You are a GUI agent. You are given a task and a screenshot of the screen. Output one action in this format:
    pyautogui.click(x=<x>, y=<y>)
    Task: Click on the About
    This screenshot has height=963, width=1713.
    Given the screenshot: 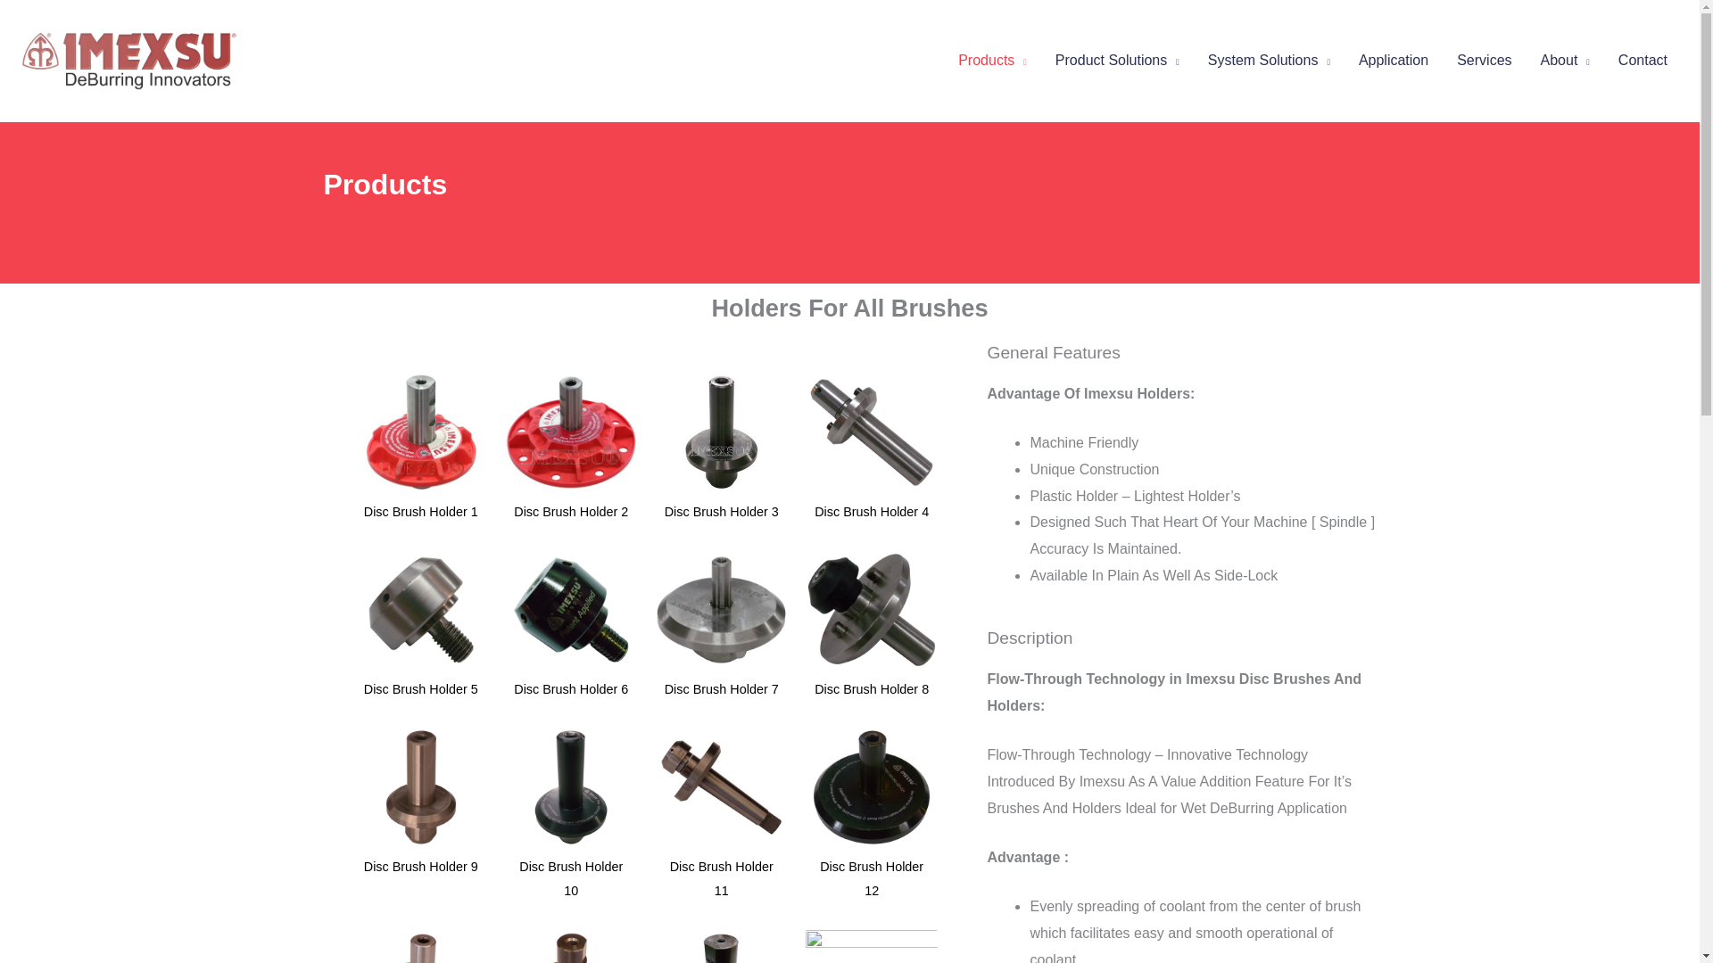 What is the action you would take?
    pyautogui.click(x=1565, y=61)
    